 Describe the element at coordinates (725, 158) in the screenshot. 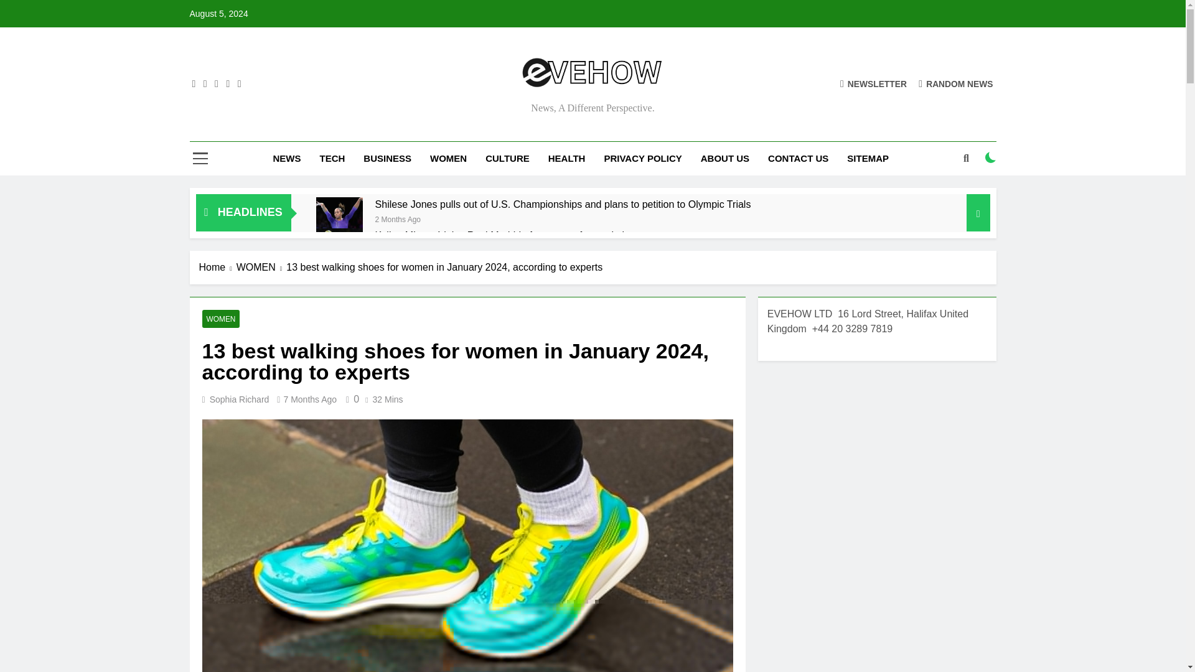

I see `ABOUT US` at that location.